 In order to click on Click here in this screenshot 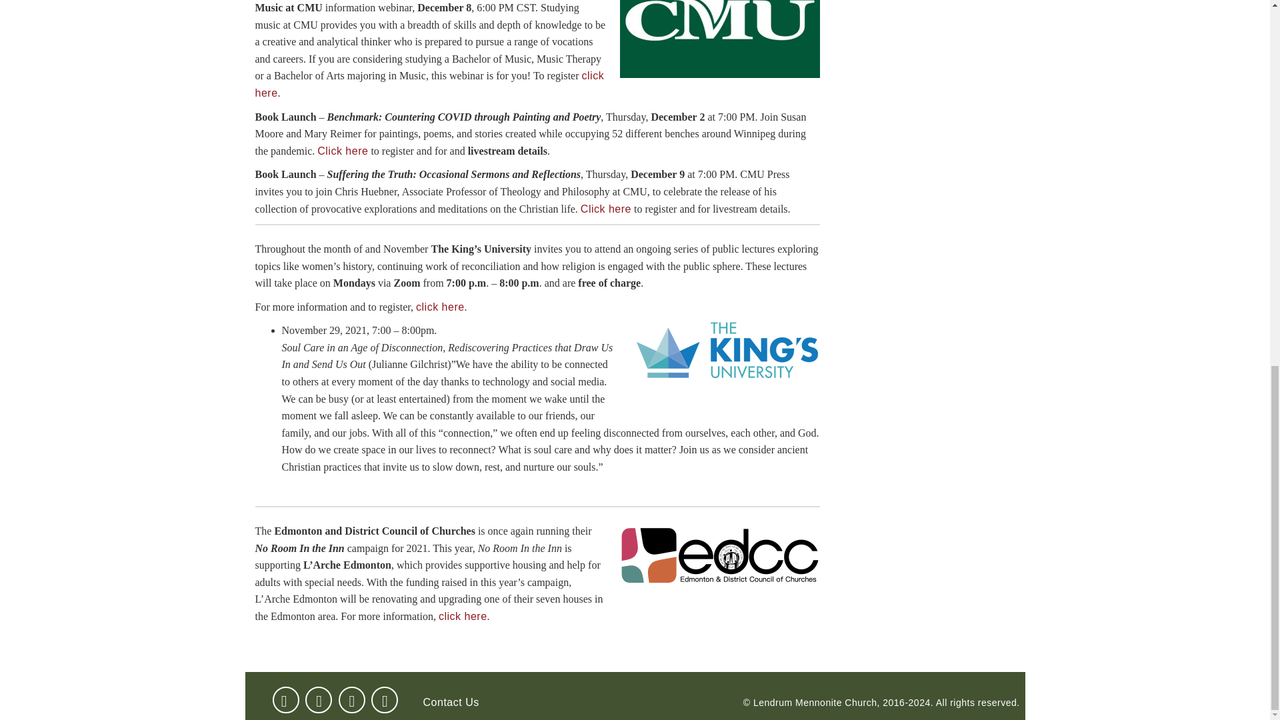, I will do `click(343, 151)`.